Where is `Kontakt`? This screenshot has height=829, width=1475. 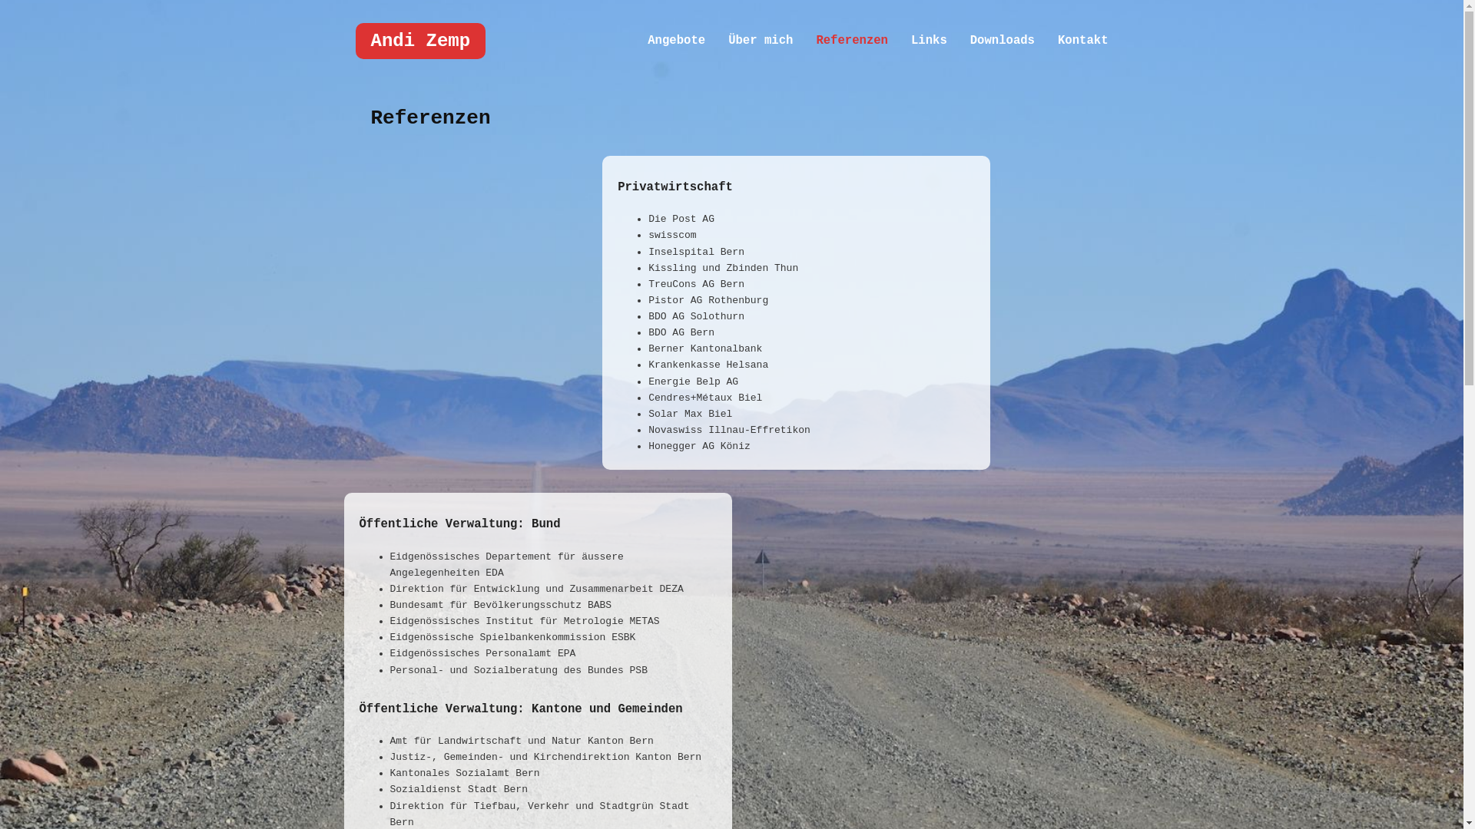
Kontakt is located at coordinates (1083, 41).